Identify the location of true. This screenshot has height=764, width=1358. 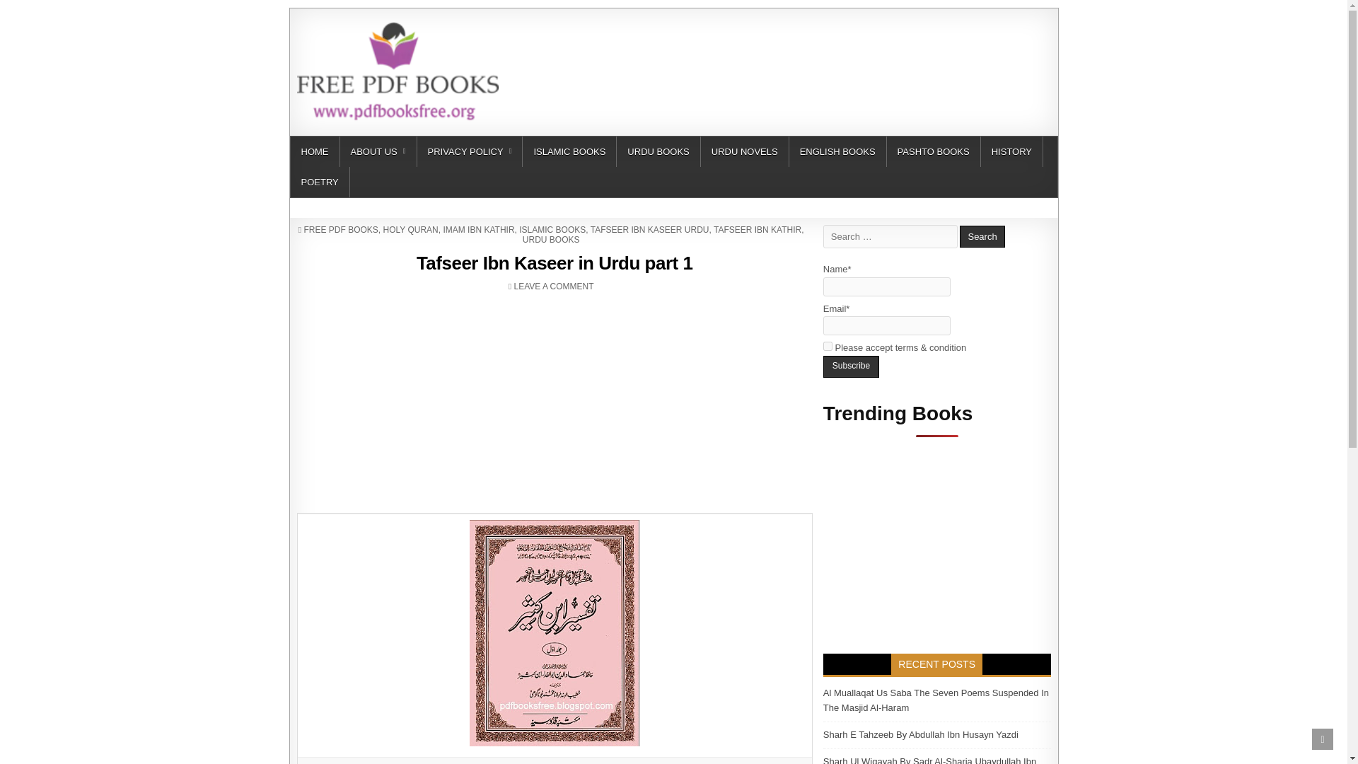
(828, 345).